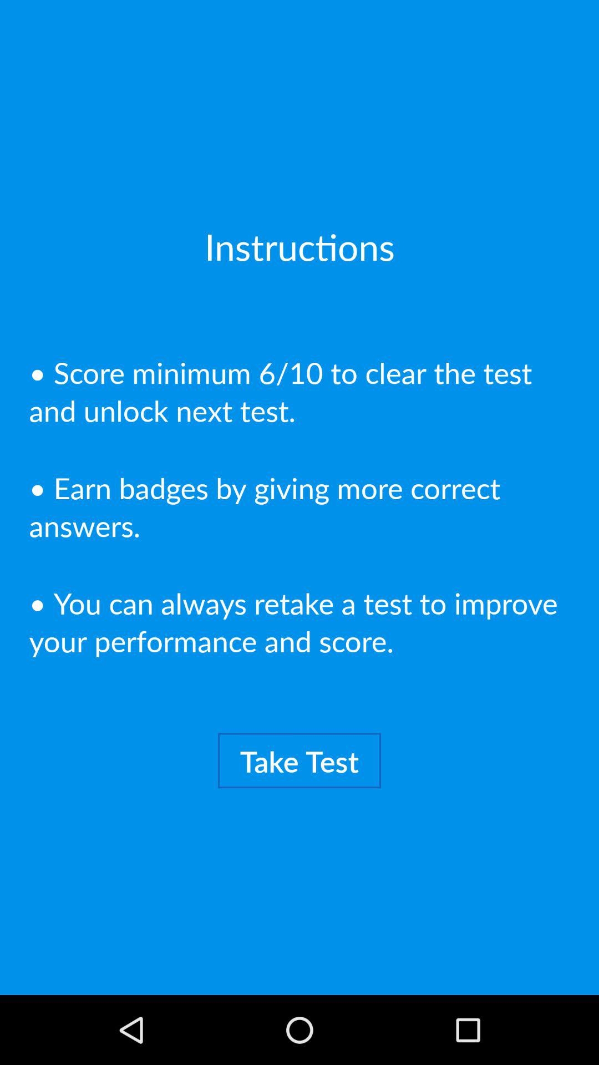 The height and width of the screenshot is (1065, 599). Describe the element at coordinates (299, 760) in the screenshot. I see `select item below the you can always item` at that location.